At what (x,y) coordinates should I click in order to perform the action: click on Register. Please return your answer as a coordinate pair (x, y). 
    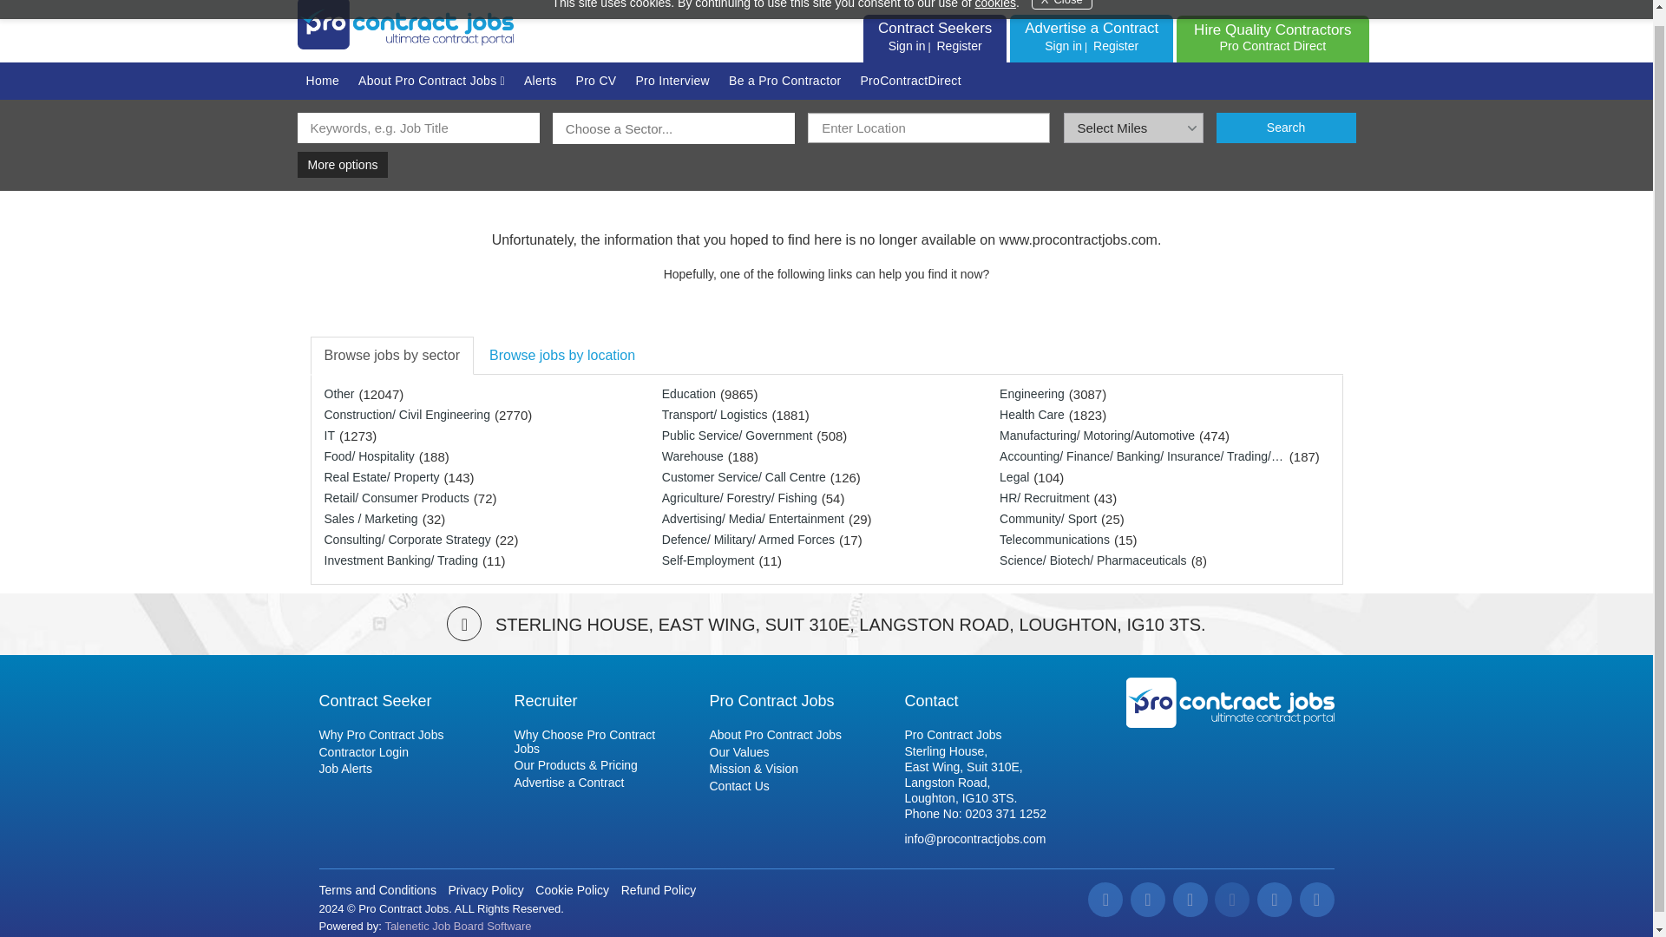
    Looking at the image, I should click on (1116, 45).